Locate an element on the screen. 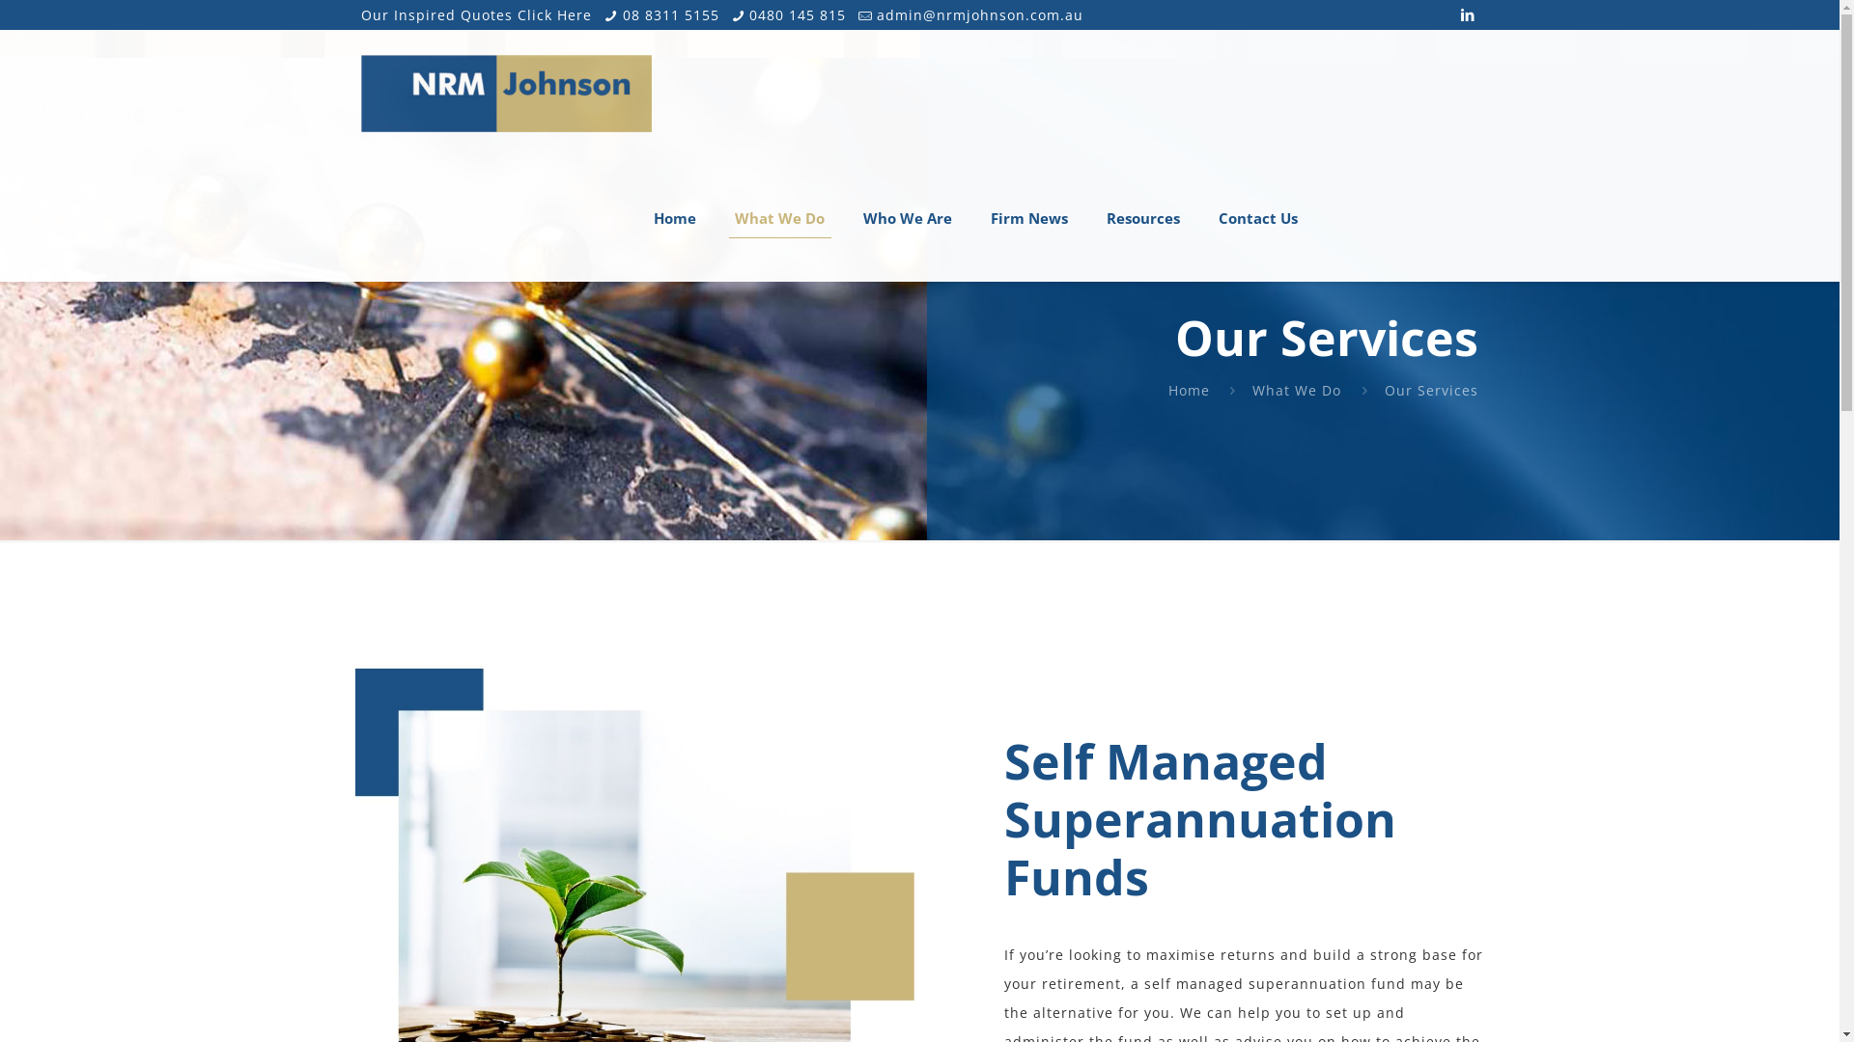 The height and width of the screenshot is (1042, 1854). Home is located at coordinates (1190, 390).